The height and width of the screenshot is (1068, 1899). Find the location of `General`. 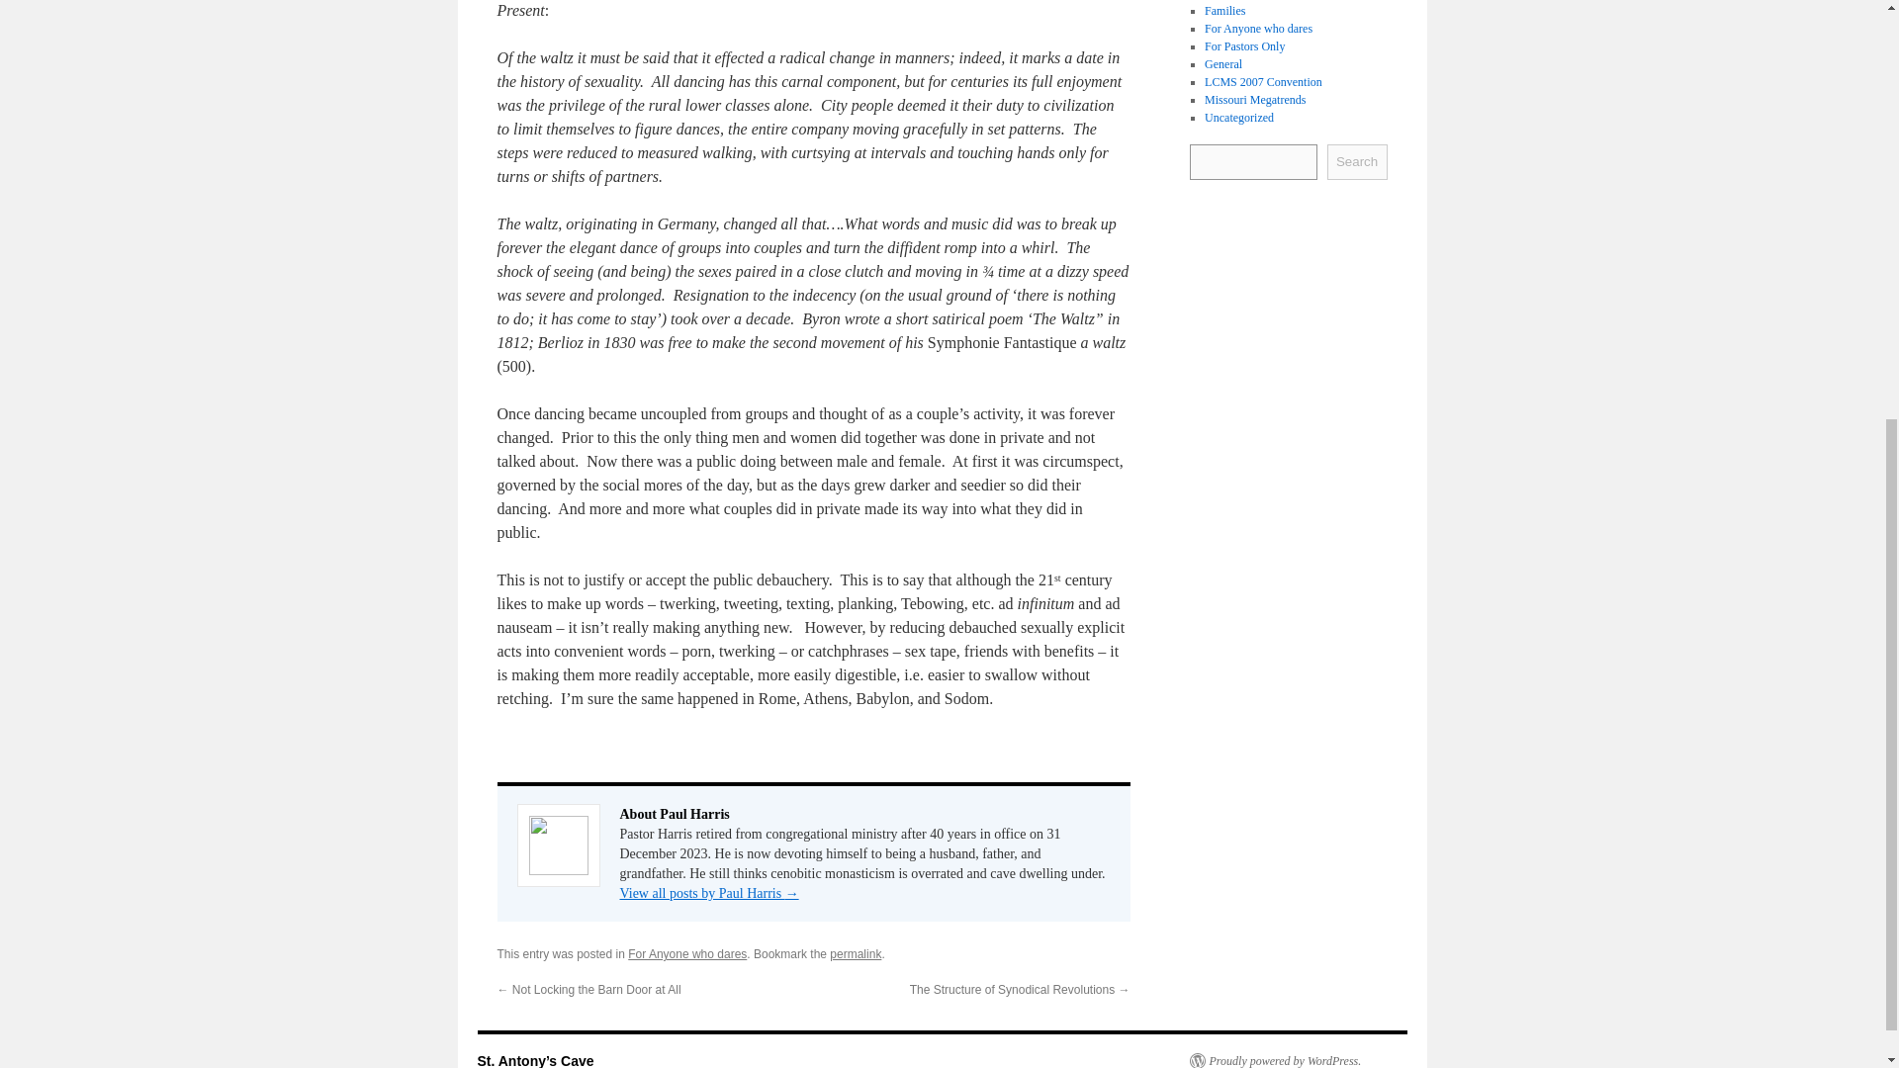

General is located at coordinates (1222, 63).